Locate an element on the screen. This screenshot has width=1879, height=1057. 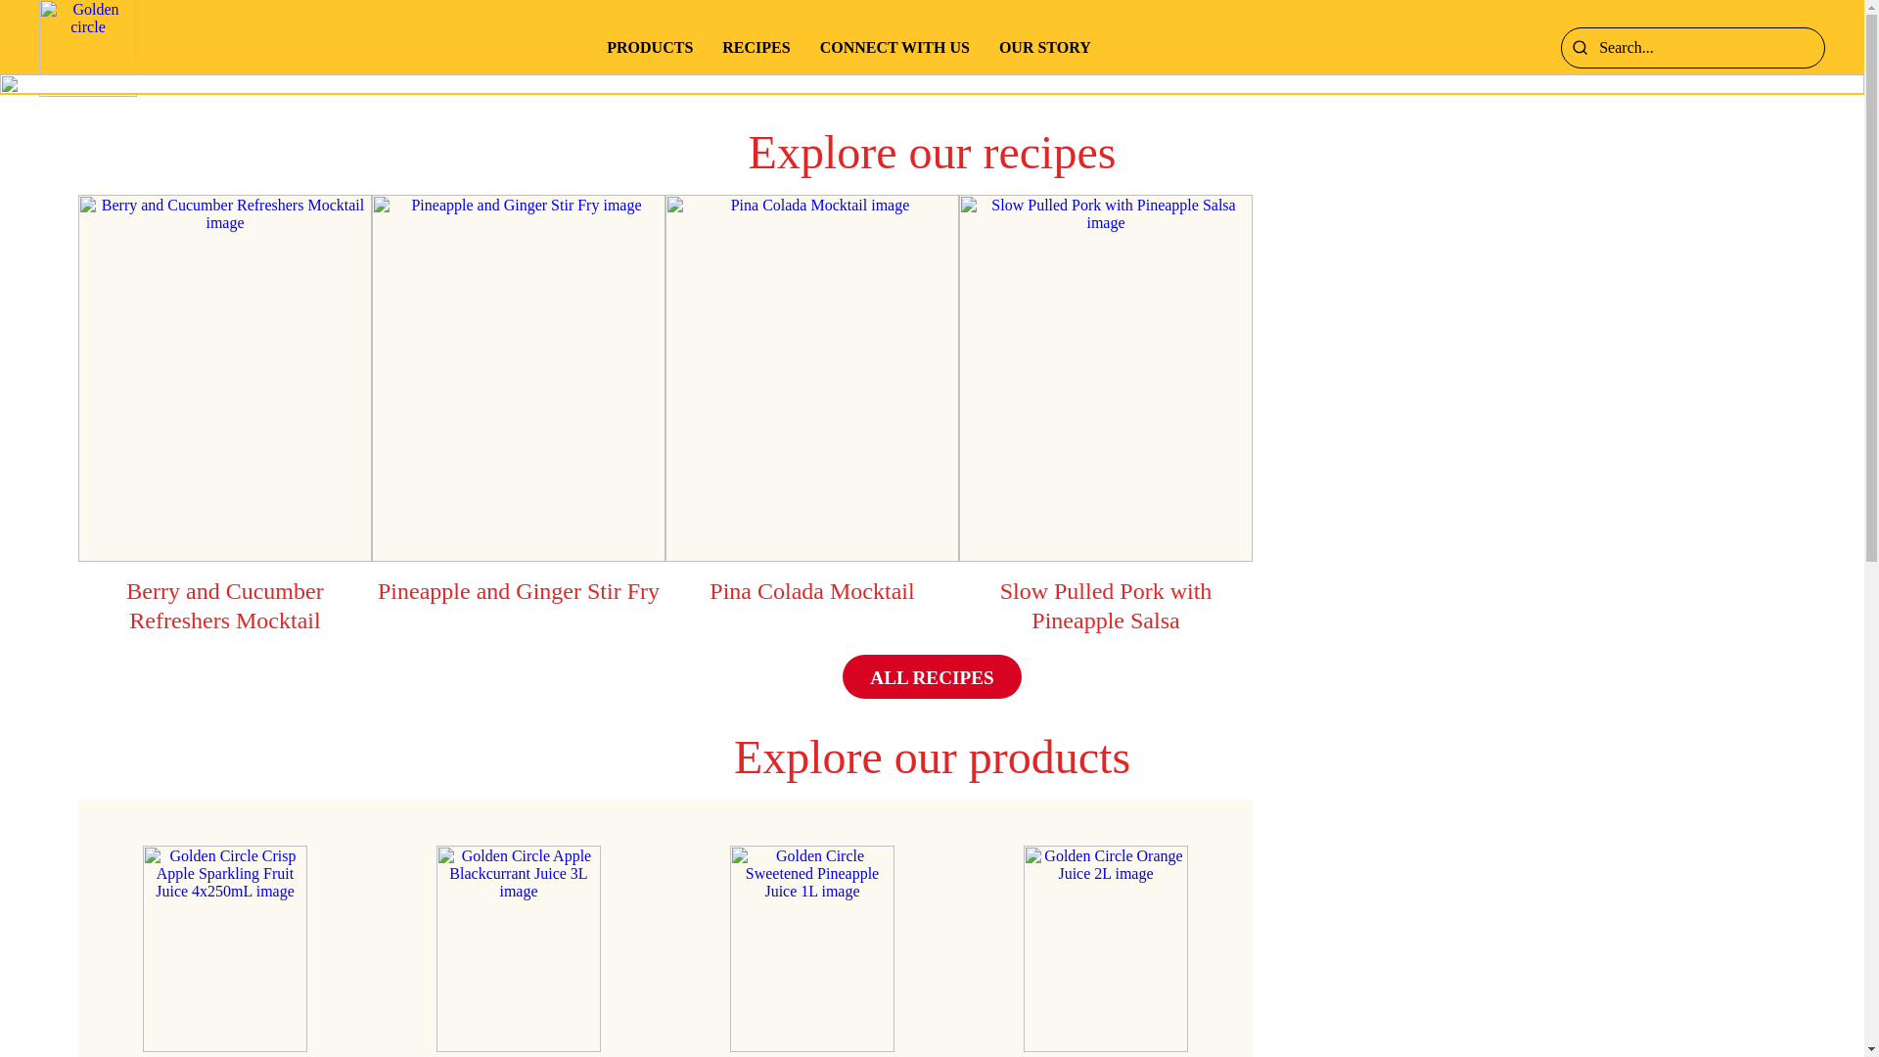
RECIPES is located at coordinates (756, 47).